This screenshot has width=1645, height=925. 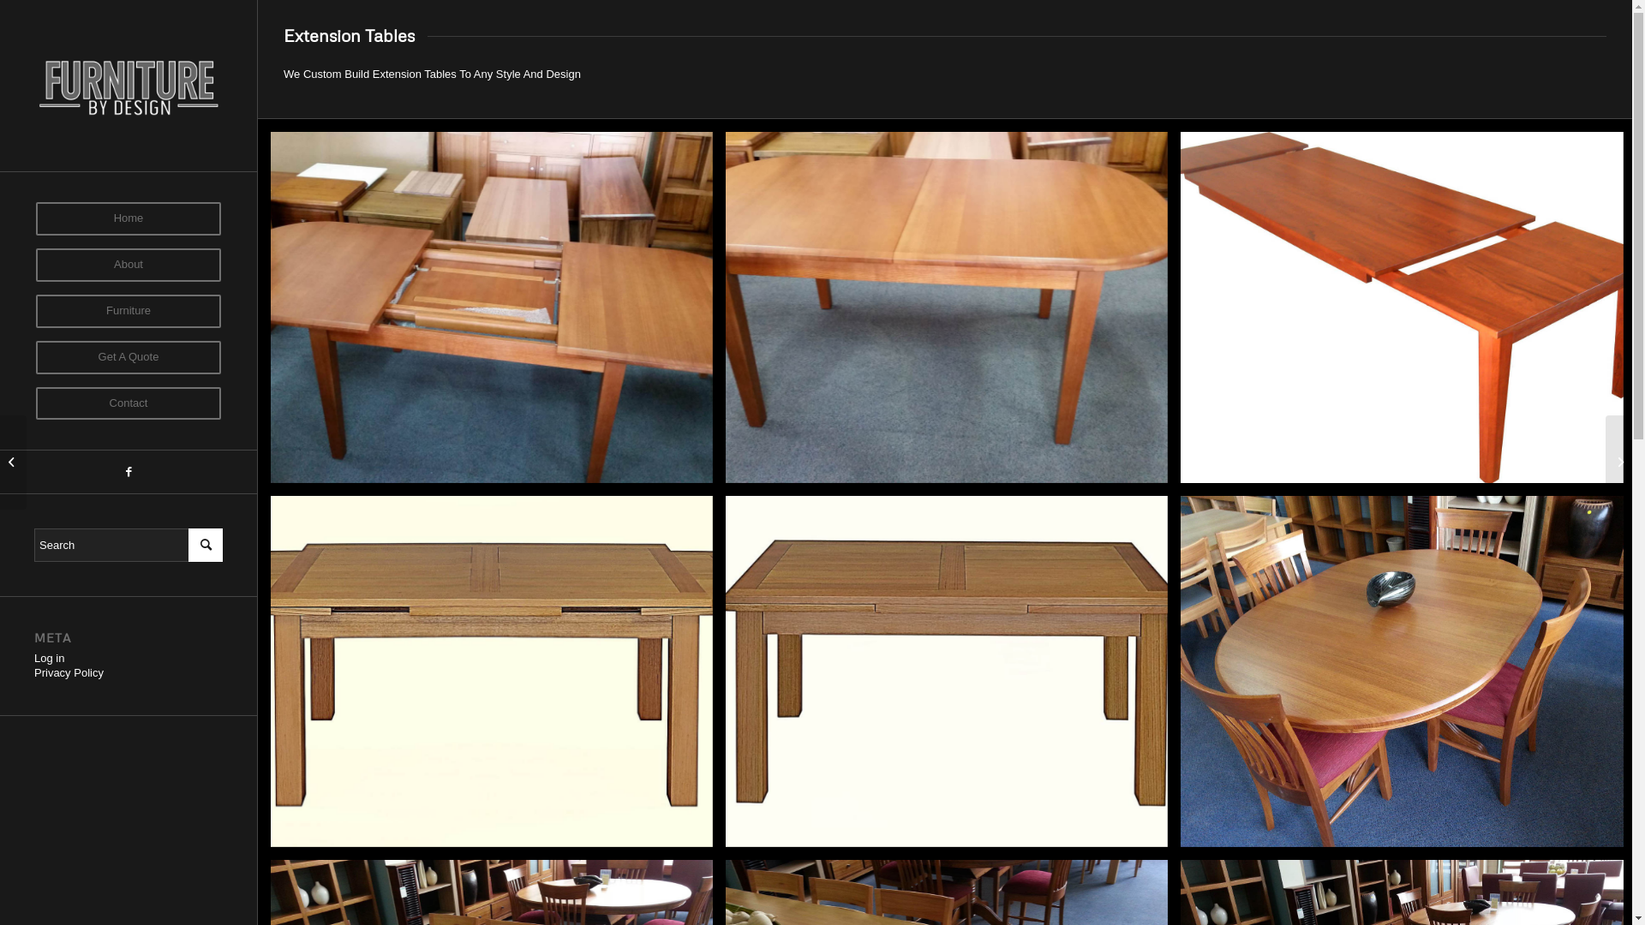 What do you see at coordinates (947, 671) in the screenshot?
I see `Venice Entension Table Closed` at bounding box center [947, 671].